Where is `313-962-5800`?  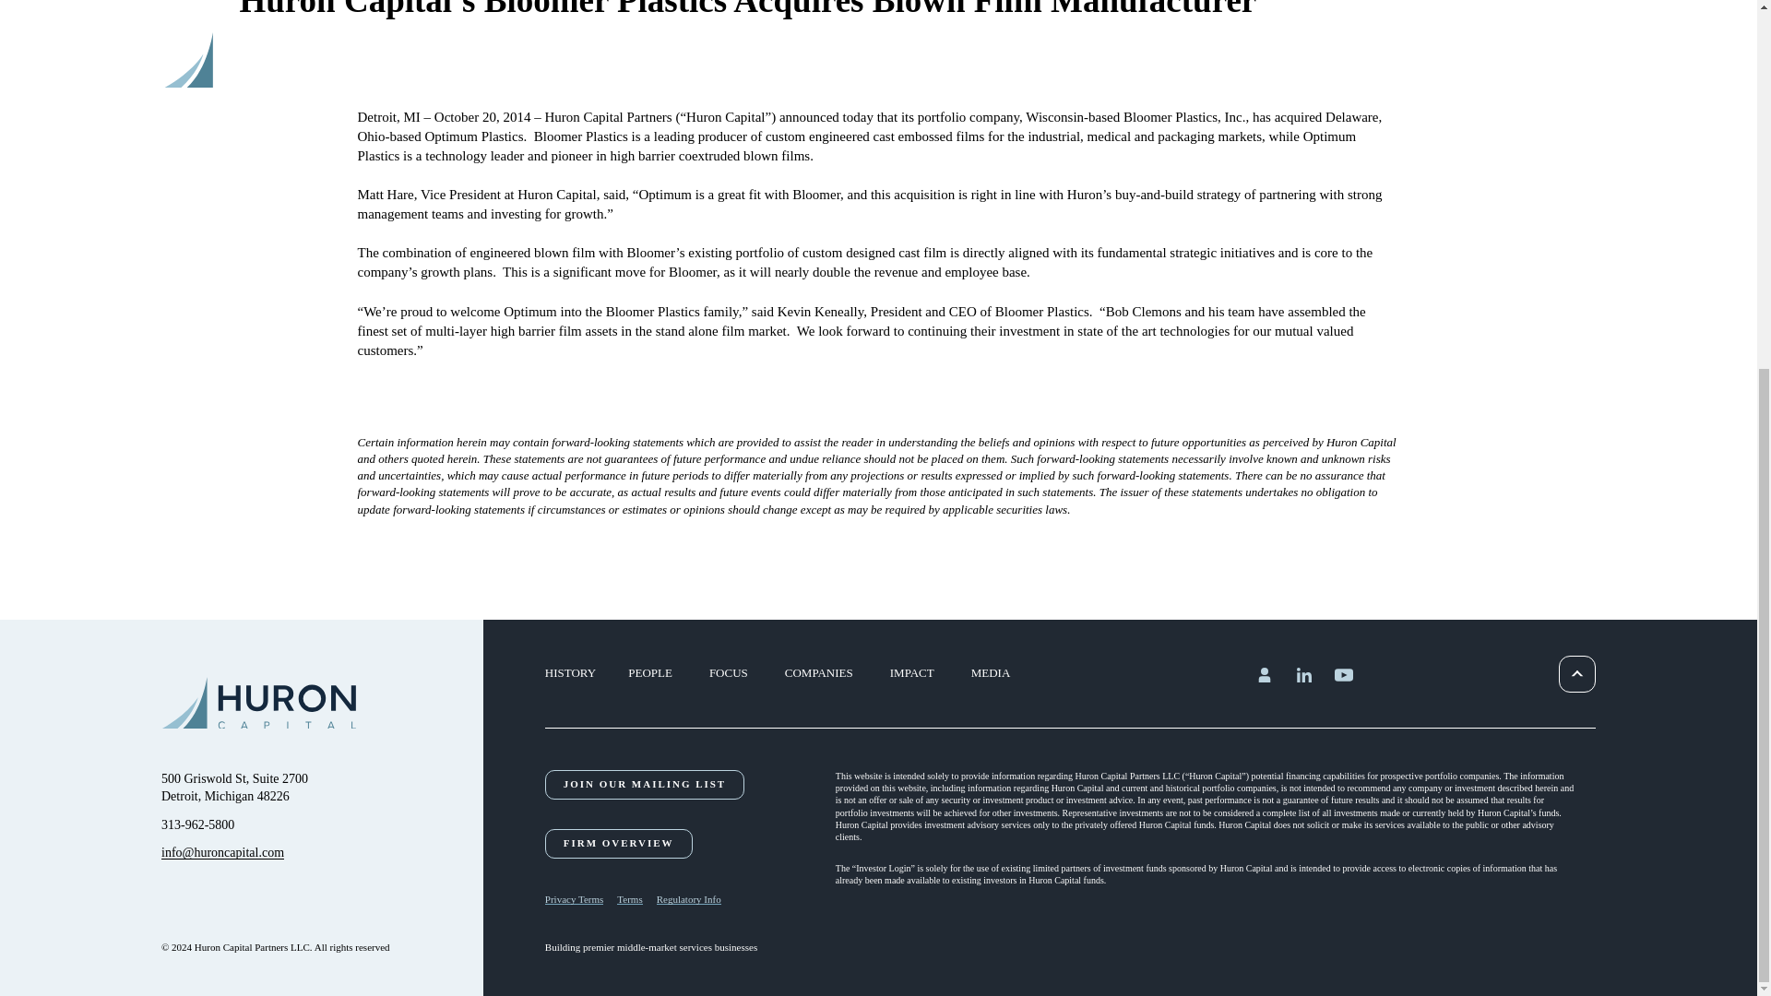
313-962-5800 is located at coordinates (197, 824).